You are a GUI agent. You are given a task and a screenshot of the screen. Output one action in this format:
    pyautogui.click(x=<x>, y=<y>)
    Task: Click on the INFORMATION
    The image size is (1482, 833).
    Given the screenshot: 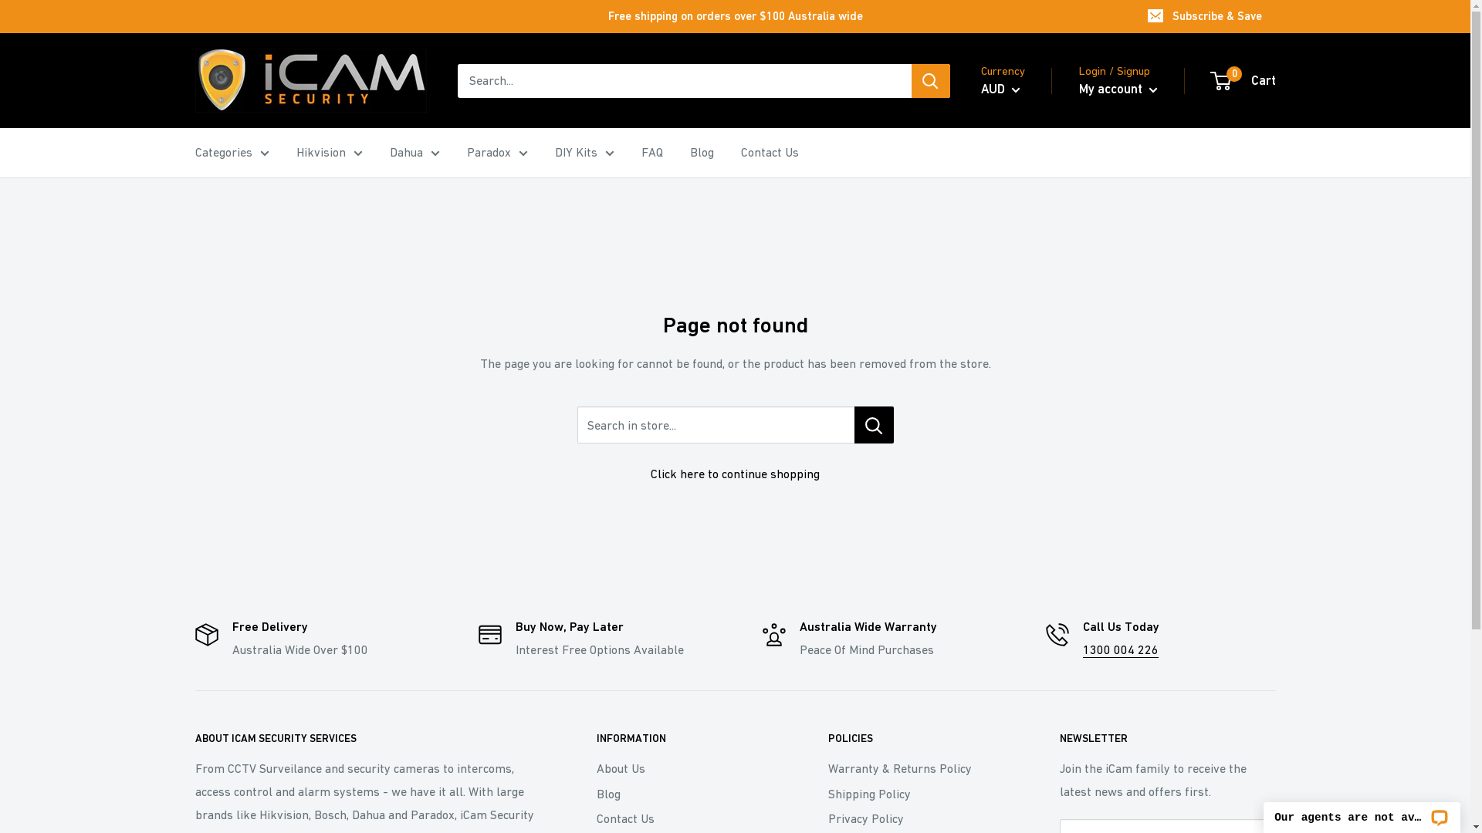 What is the action you would take?
    pyautogui.click(x=685, y=739)
    